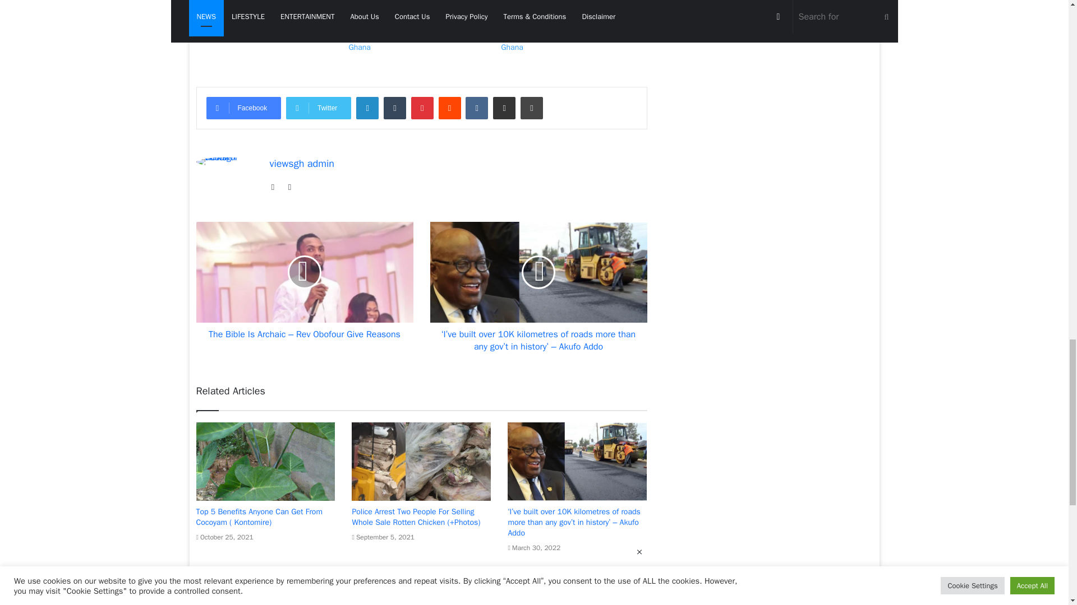  Describe the element at coordinates (476, 108) in the screenshot. I see `VKontakte` at that location.